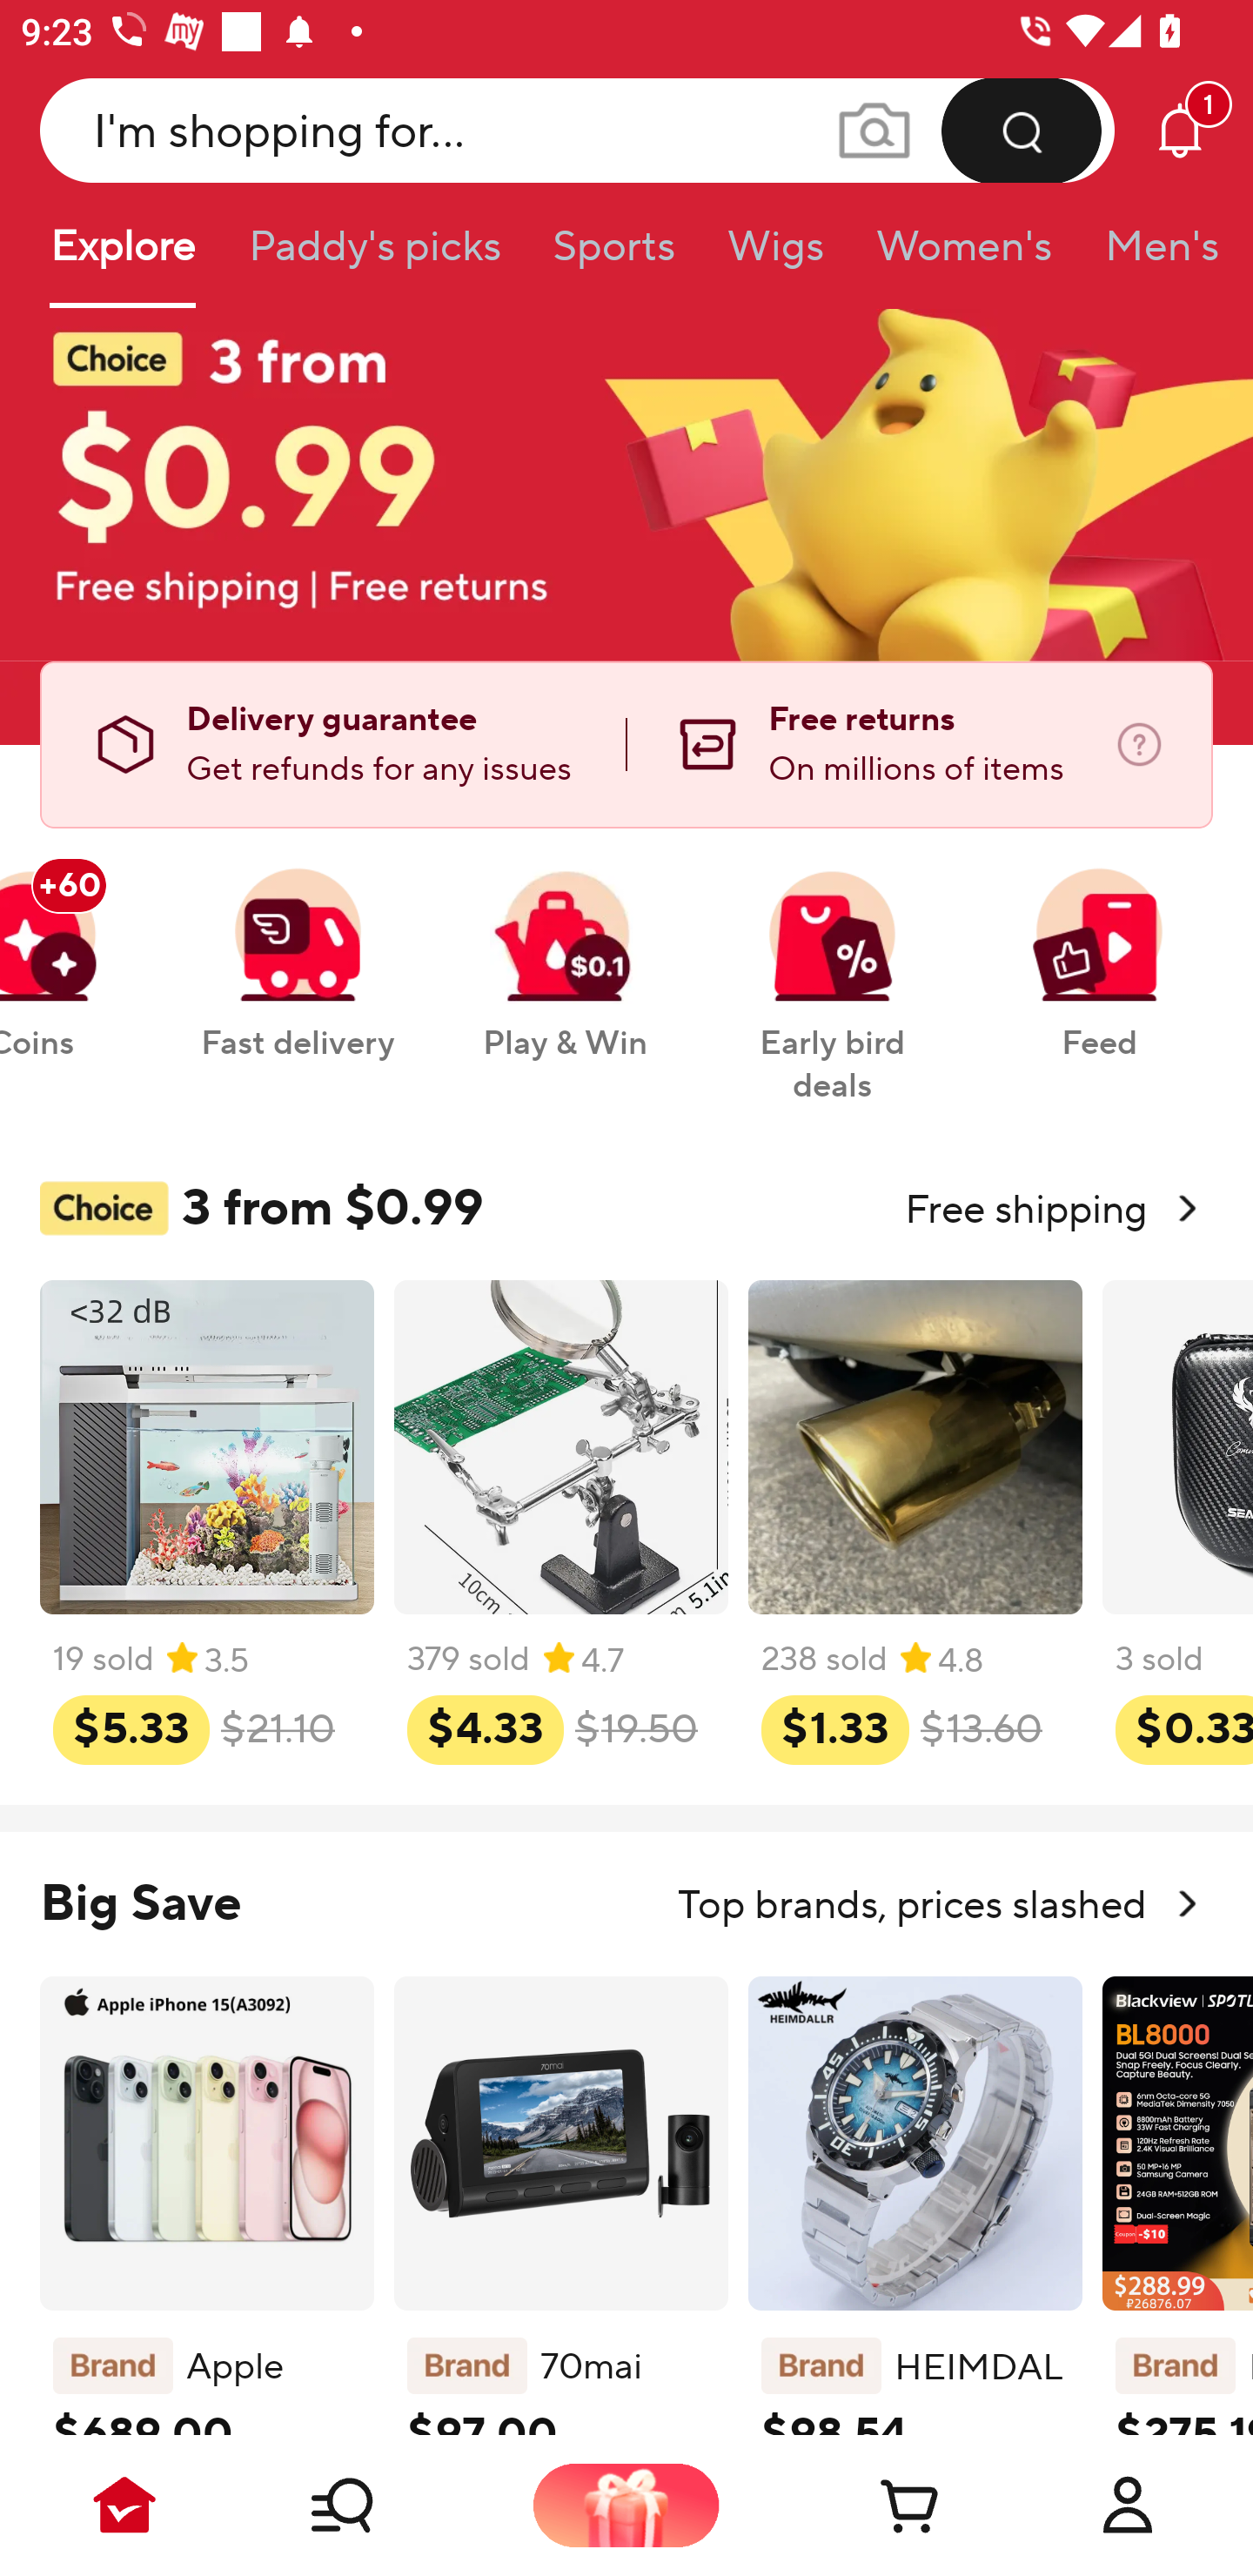  Describe the element at coordinates (613, 256) in the screenshot. I see `Sports` at that location.